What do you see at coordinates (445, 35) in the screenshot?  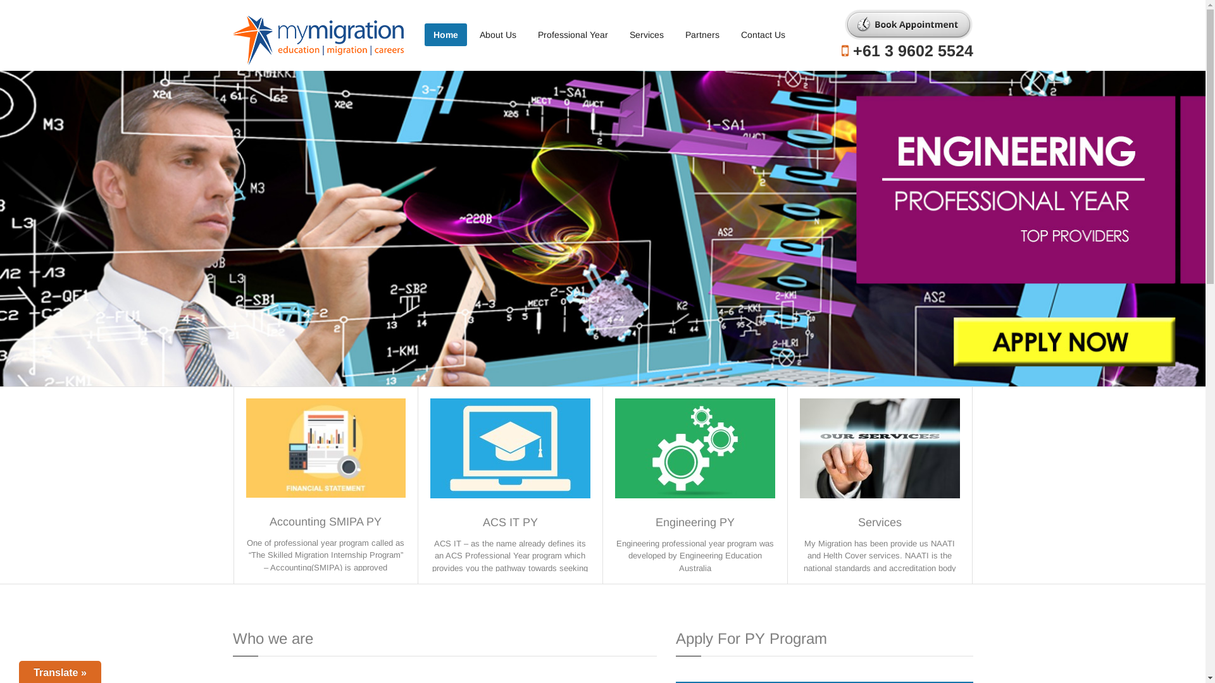 I see `Home` at bounding box center [445, 35].